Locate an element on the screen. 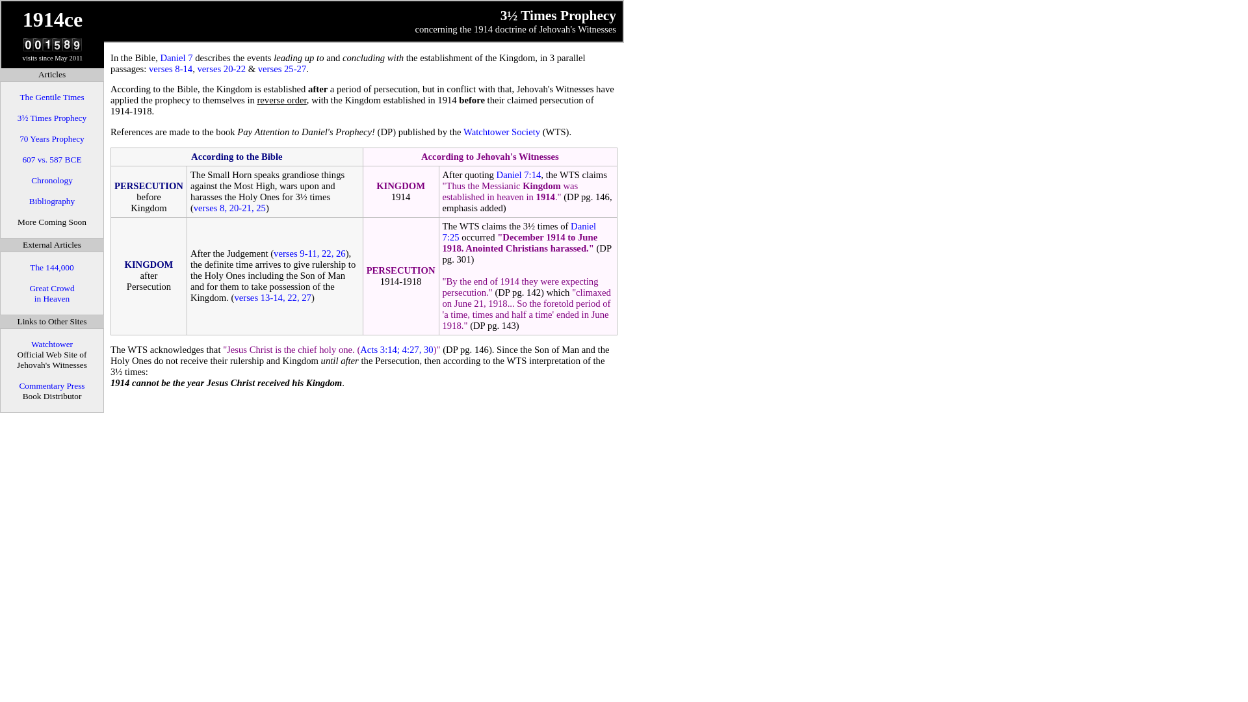  Watchtower is located at coordinates (52, 344).